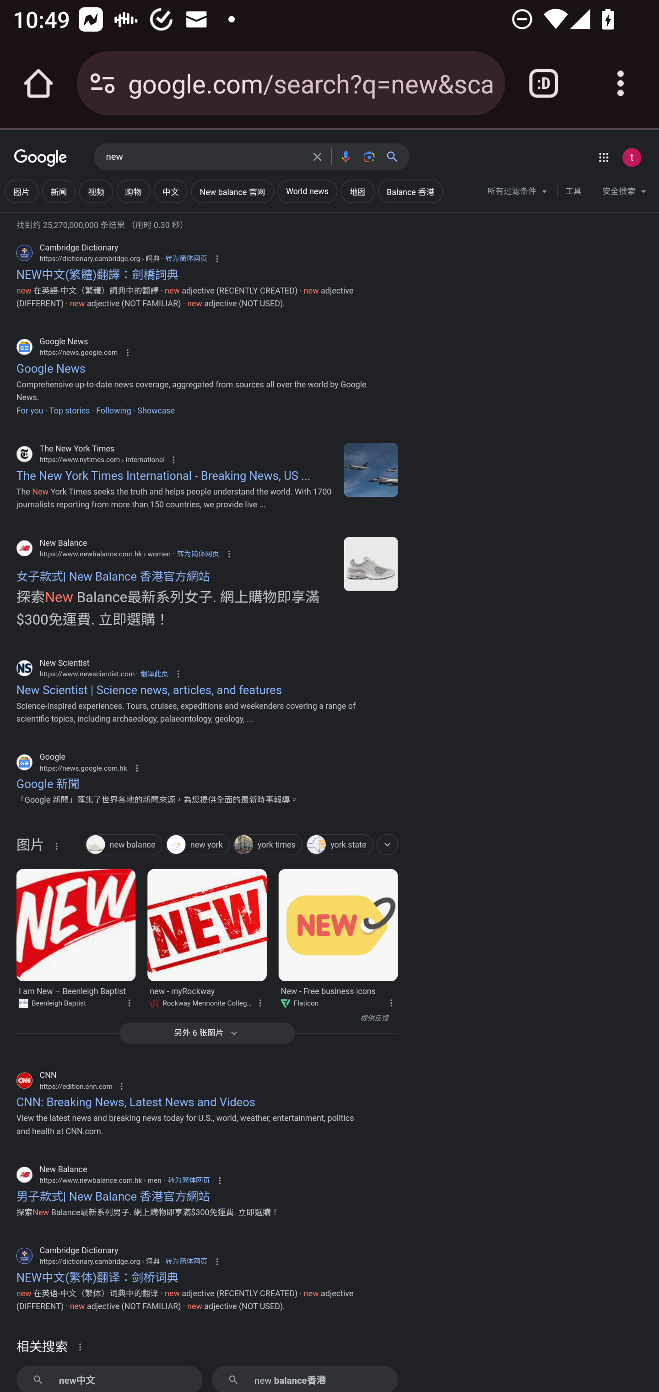  I want to click on 搜索, so click(396, 157).